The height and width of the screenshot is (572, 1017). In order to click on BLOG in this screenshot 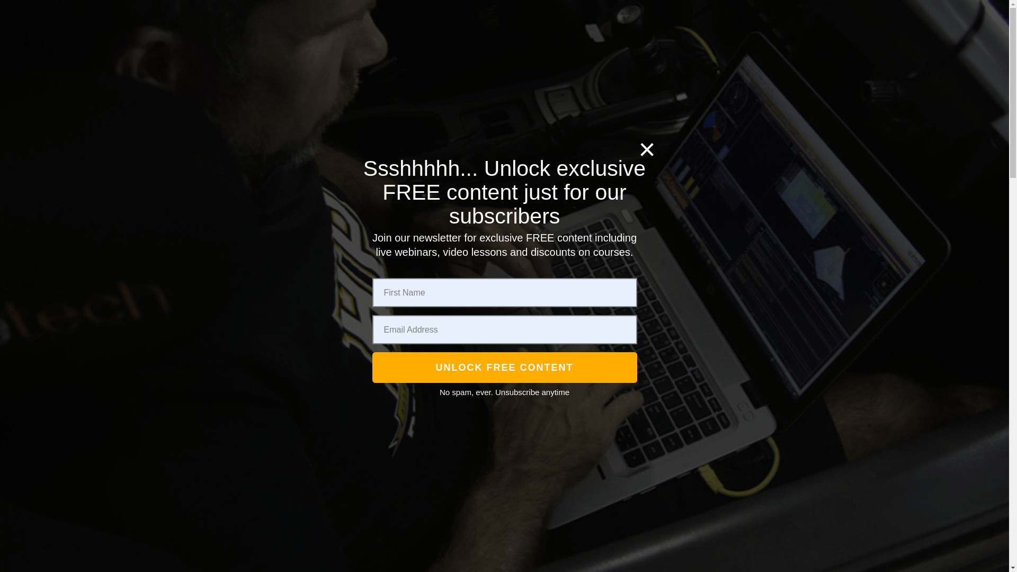, I will do `click(571, 57)`.